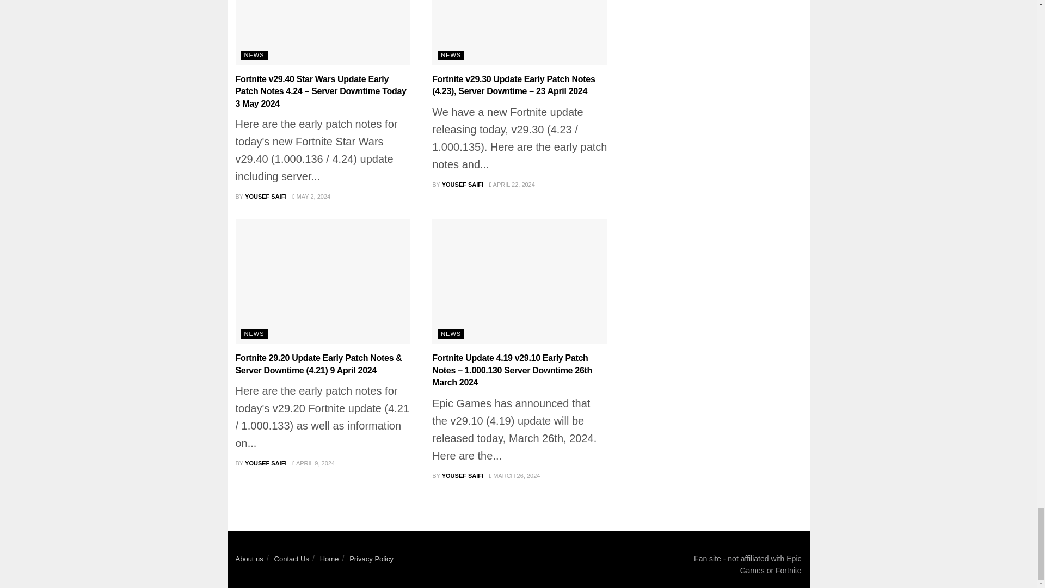 Image resolution: width=1045 pixels, height=588 pixels. I want to click on NEWS, so click(451, 55).